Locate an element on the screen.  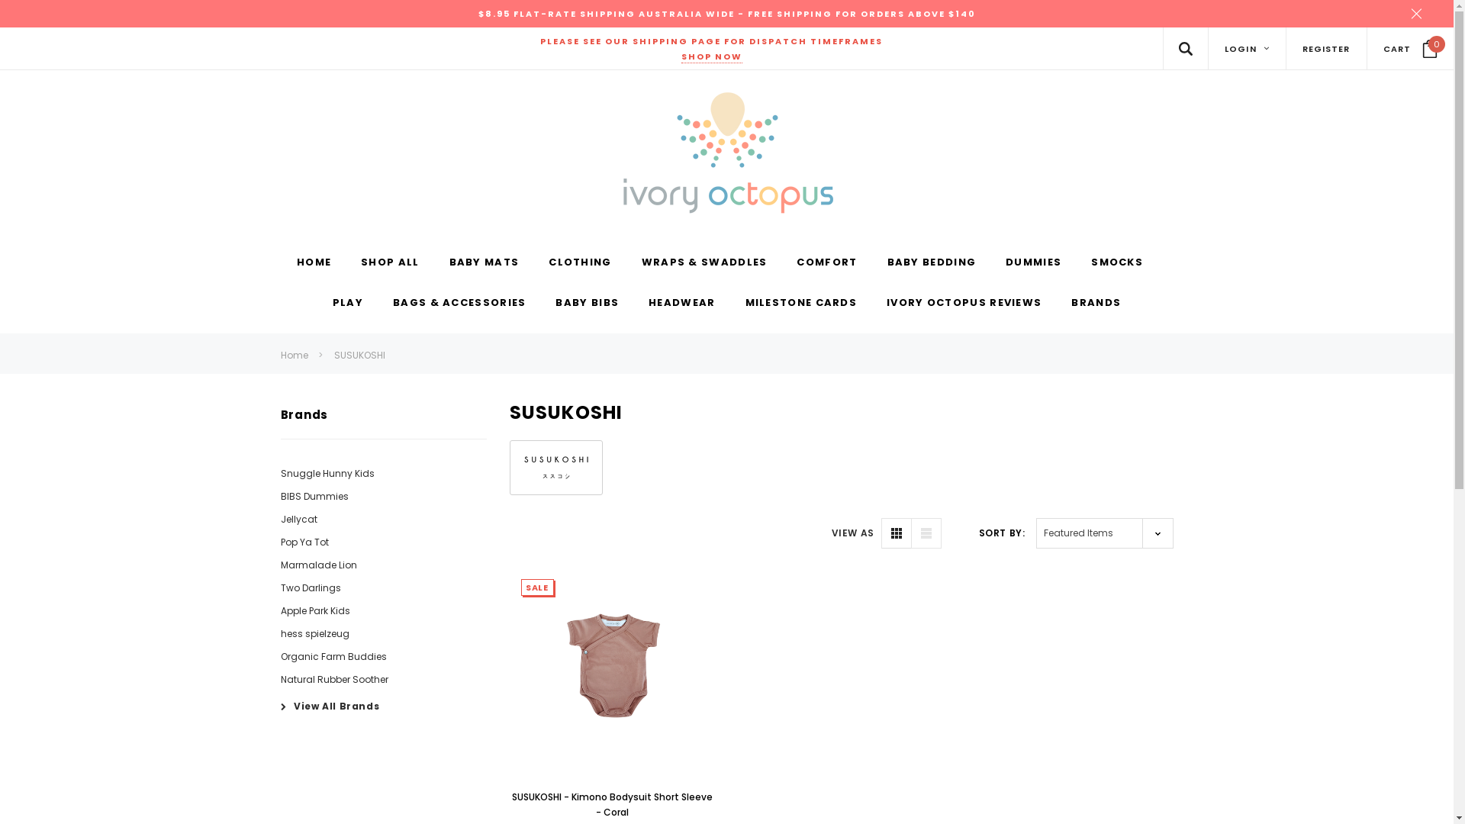
Grid View is located at coordinates (897, 533).